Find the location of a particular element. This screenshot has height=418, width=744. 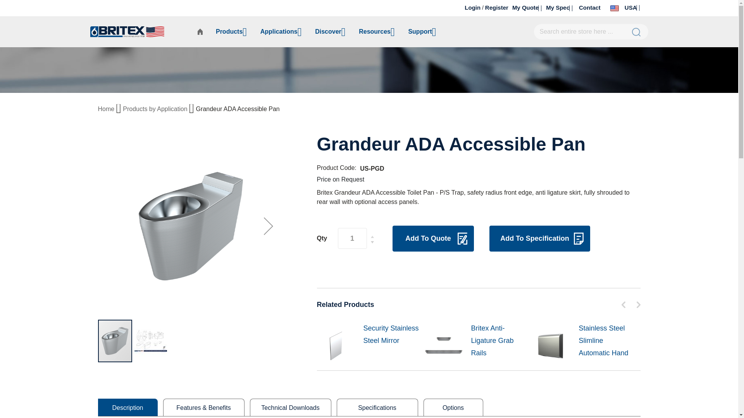

Products is located at coordinates (231, 32).